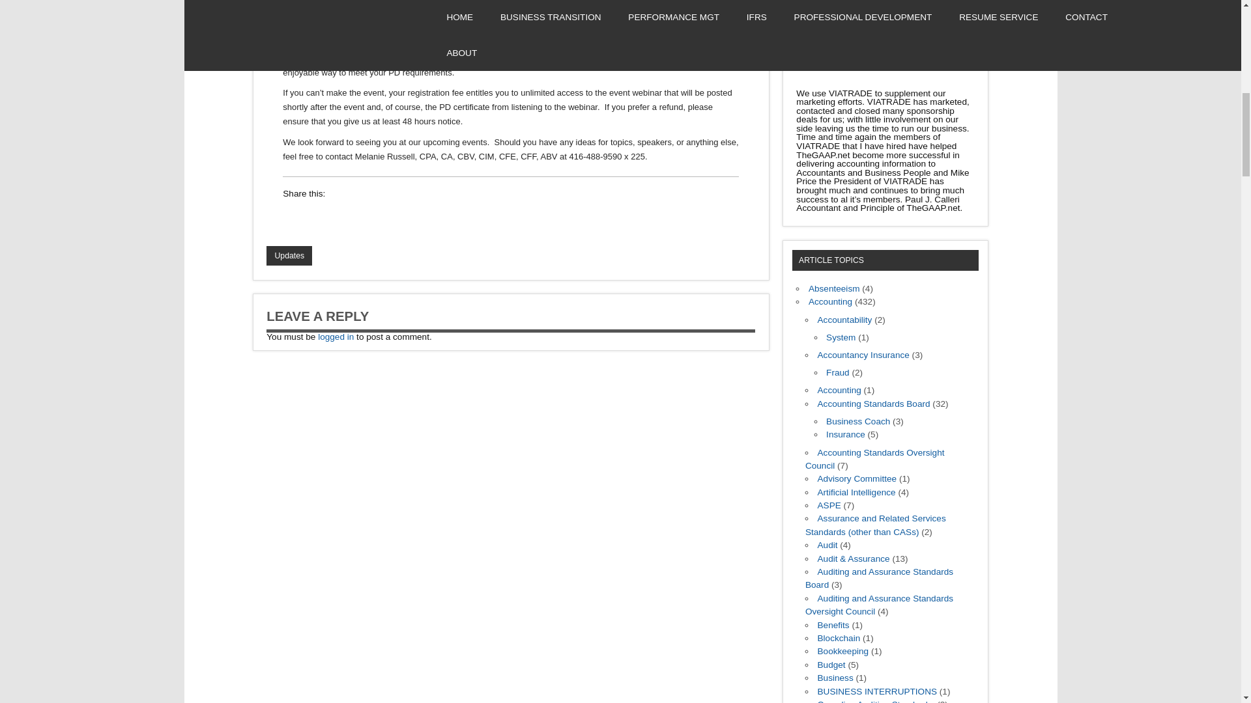 Image resolution: width=1251 pixels, height=703 pixels. What do you see at coordinates (417, 217) in the screenshot?
I see `Click to share on Pinterest` at bounding box center [417, 217].